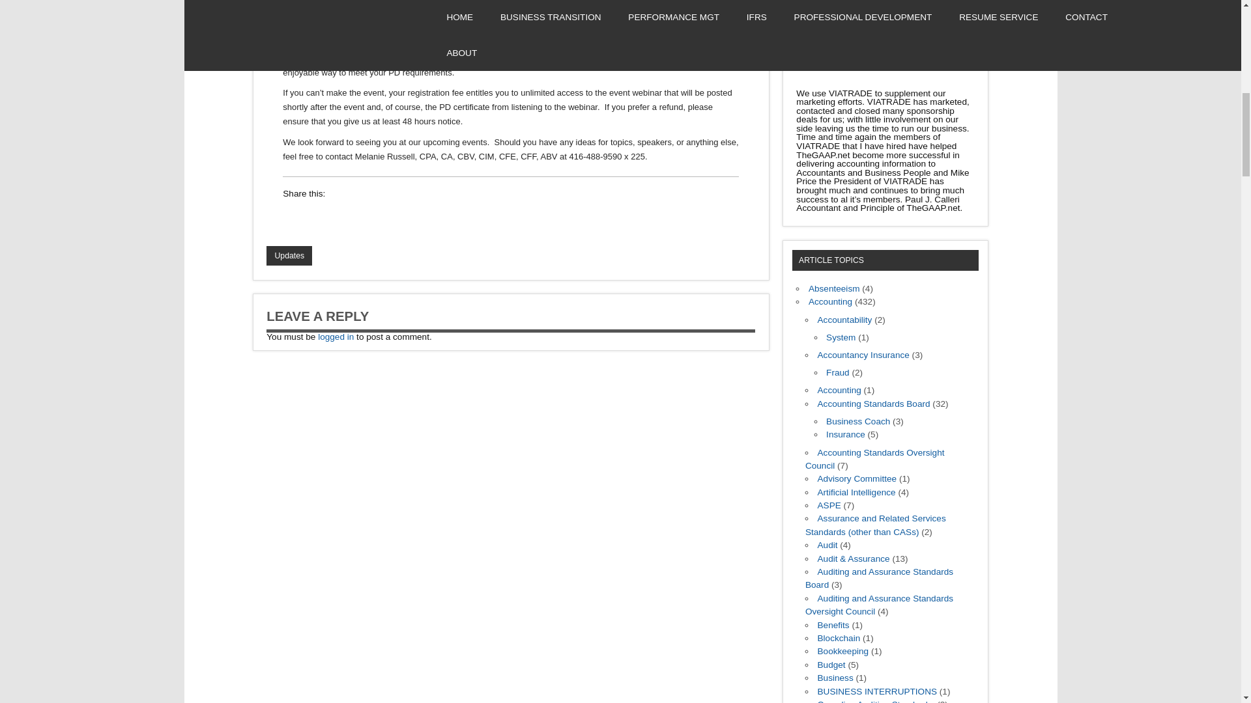 Image resolution: width=1251 pixels, height=703 pixels. What do you see at coordinates (417, 217) in the screenshot?
I see `Click to share on Pinterest` at bounding box center [417, 217].